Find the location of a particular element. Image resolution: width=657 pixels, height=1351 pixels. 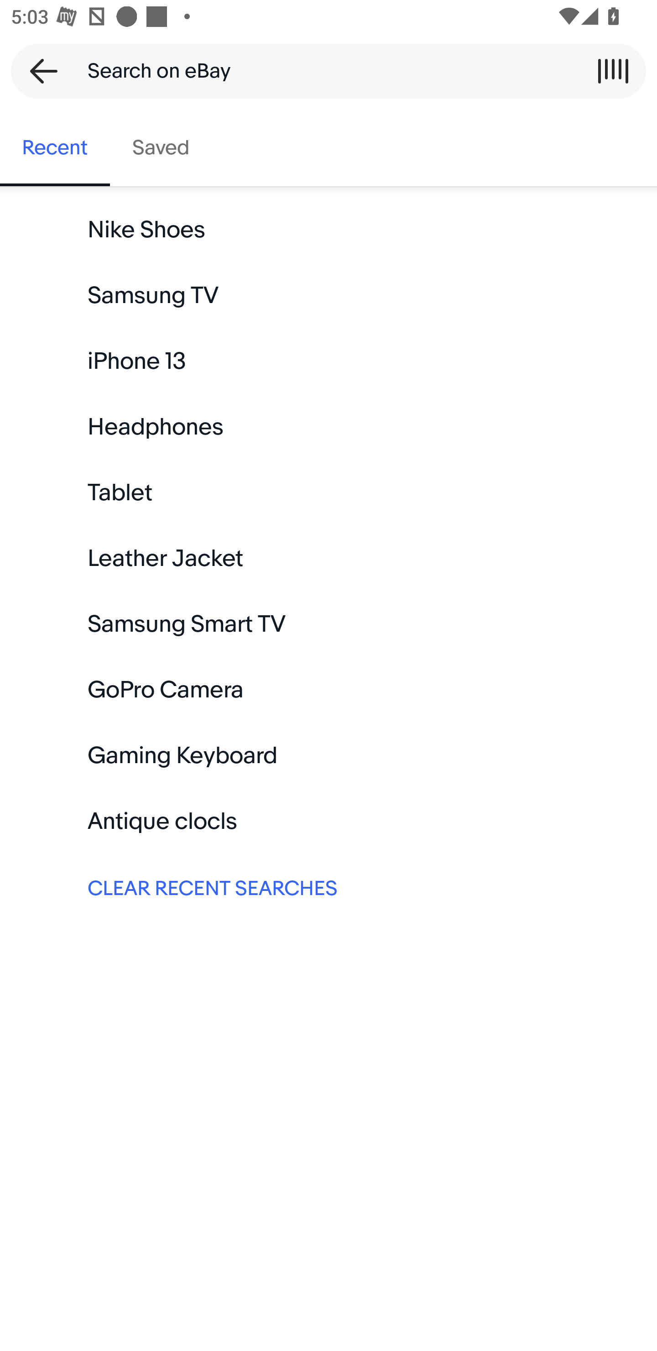

Antique clocls Keyword search Antique clocls: is located at coordinates (328, 821).